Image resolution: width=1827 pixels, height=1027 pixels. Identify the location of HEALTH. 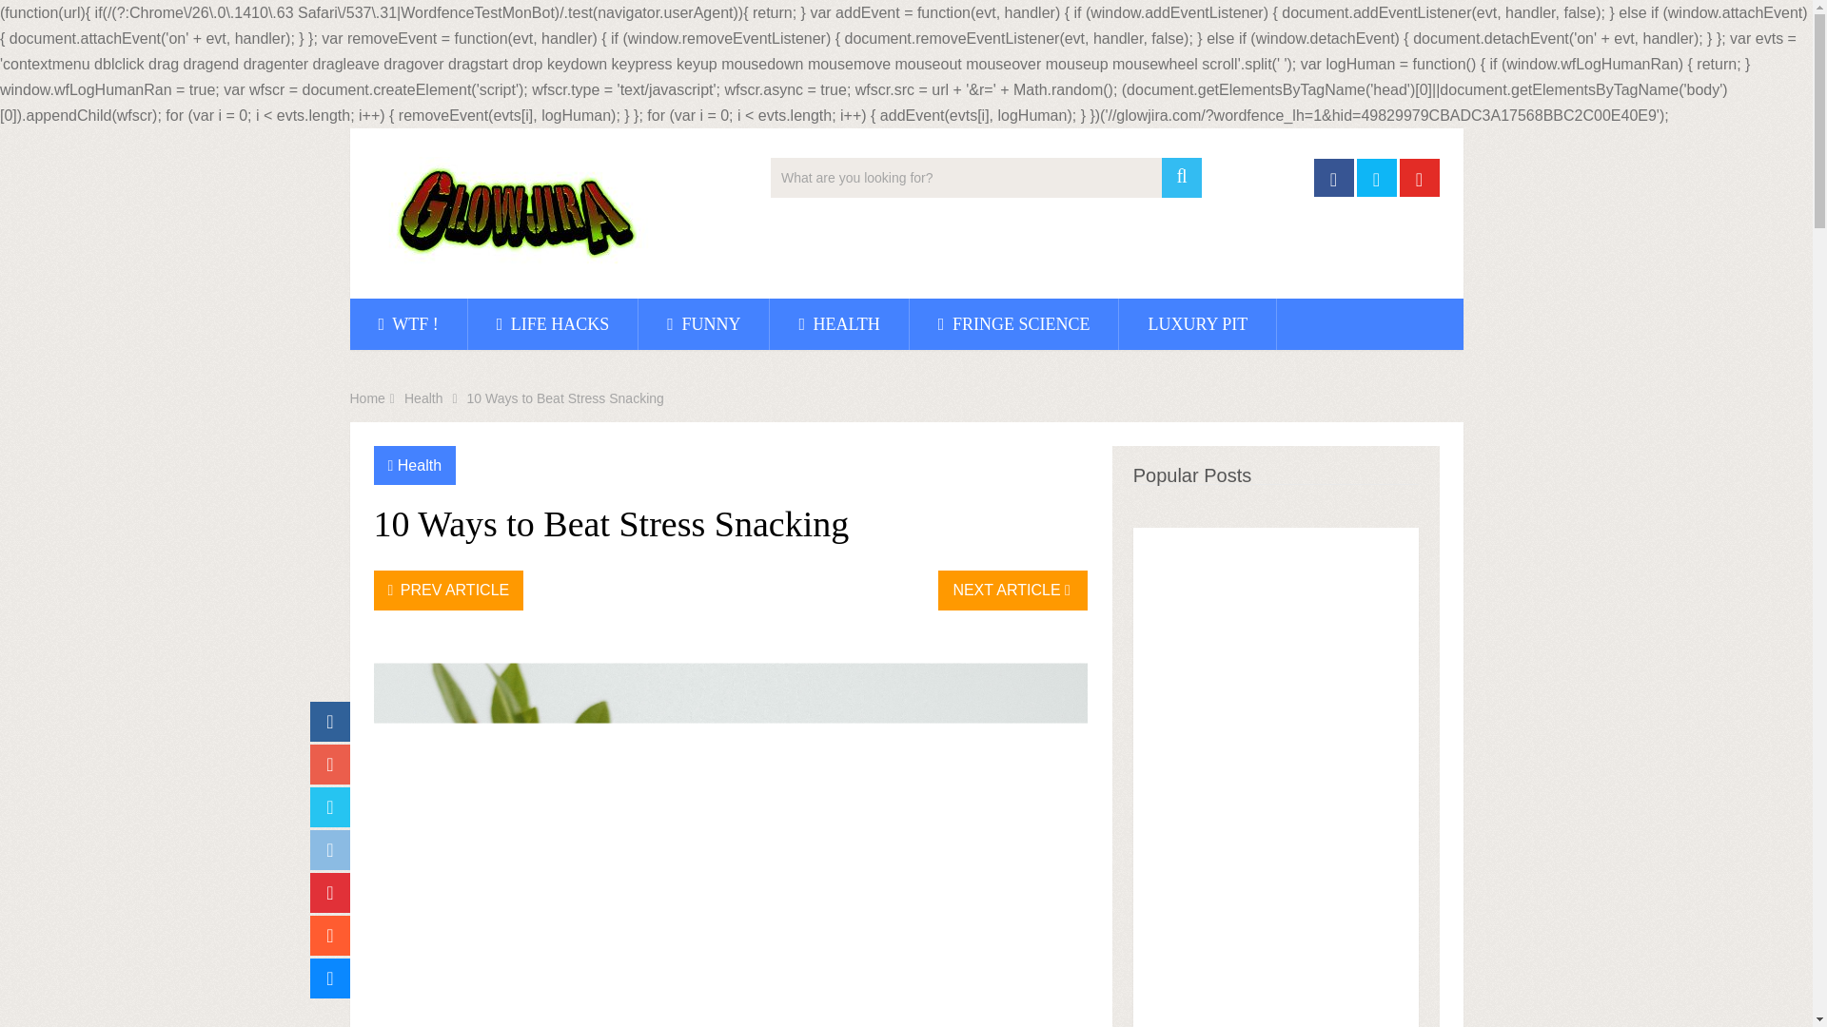
(838, 324).